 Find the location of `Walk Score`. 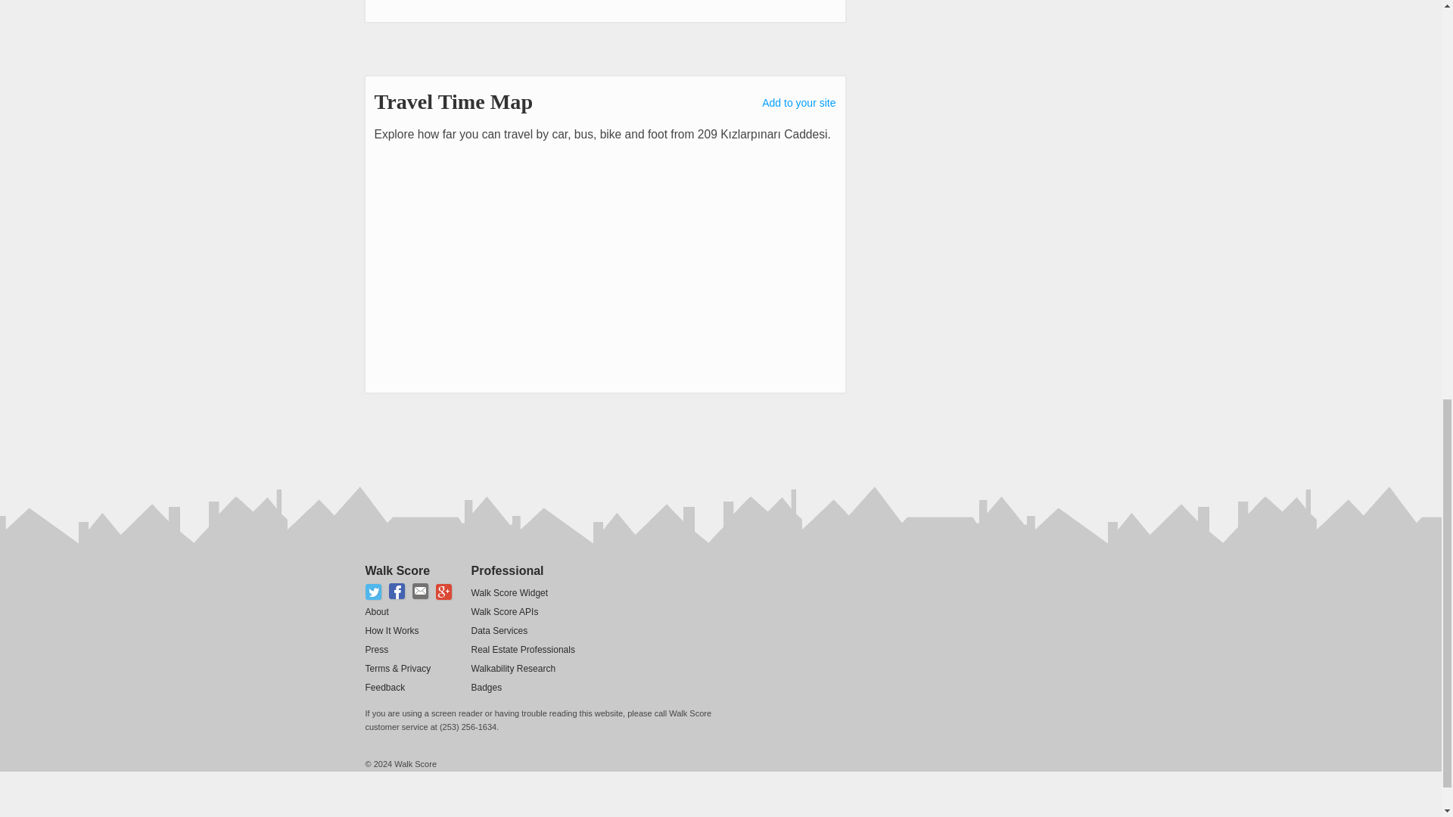

Walk Score is located at coordinates (397, 570).